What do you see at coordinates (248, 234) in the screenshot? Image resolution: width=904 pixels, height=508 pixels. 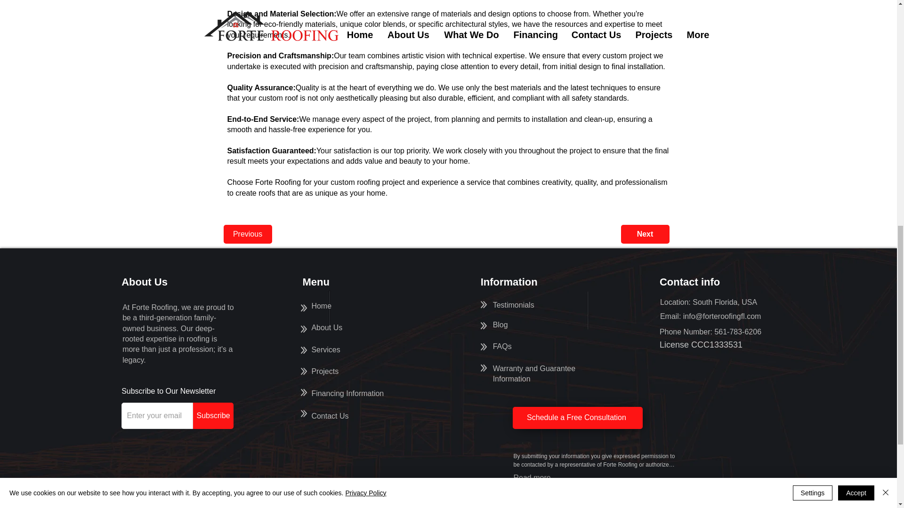 I see `Previous` at bounding box center [248, 234].